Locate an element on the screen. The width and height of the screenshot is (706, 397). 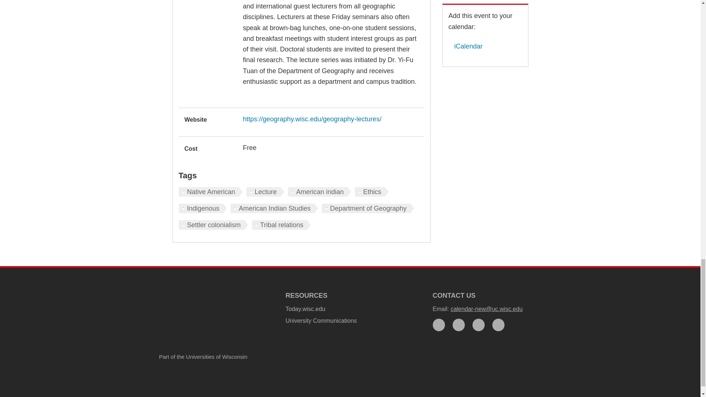
Settler colonialism is located at coordinates (213, 225).